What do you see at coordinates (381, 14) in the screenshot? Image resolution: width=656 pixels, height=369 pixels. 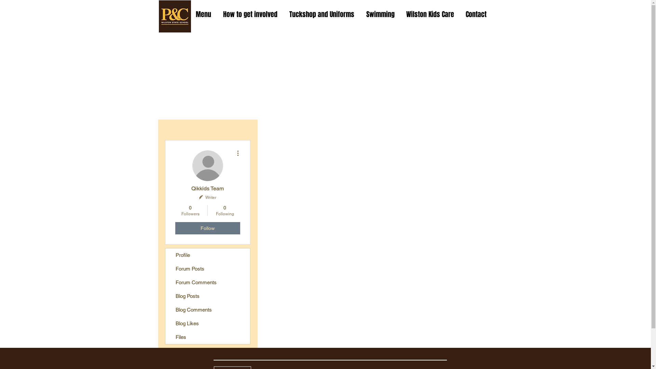 I see `Swimming` at bounding box center [381, 14].